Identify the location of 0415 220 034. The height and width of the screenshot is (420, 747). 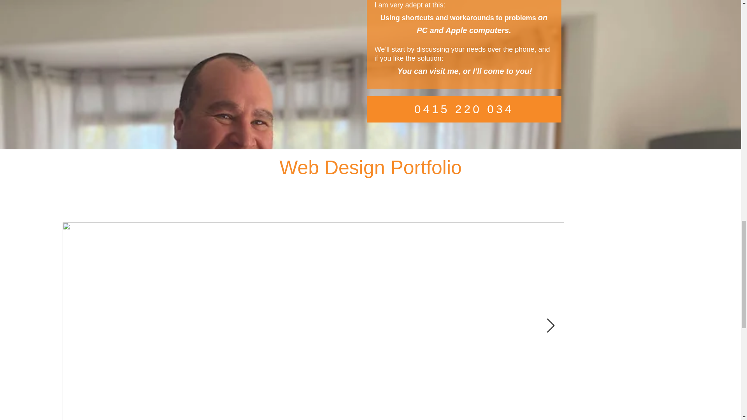
(464, 109).